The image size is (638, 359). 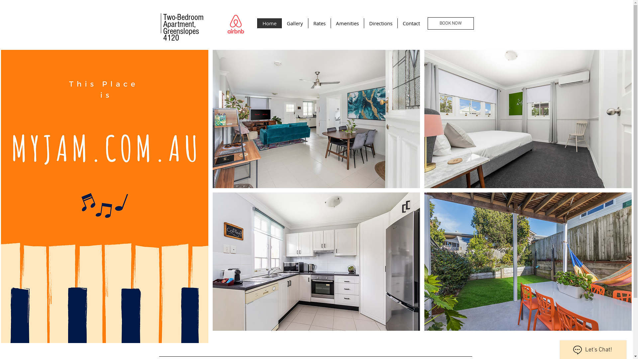 What do you see at coordinates (411, 23) in the screenshot?
I see `Contact` at bounding box center [411, 23].